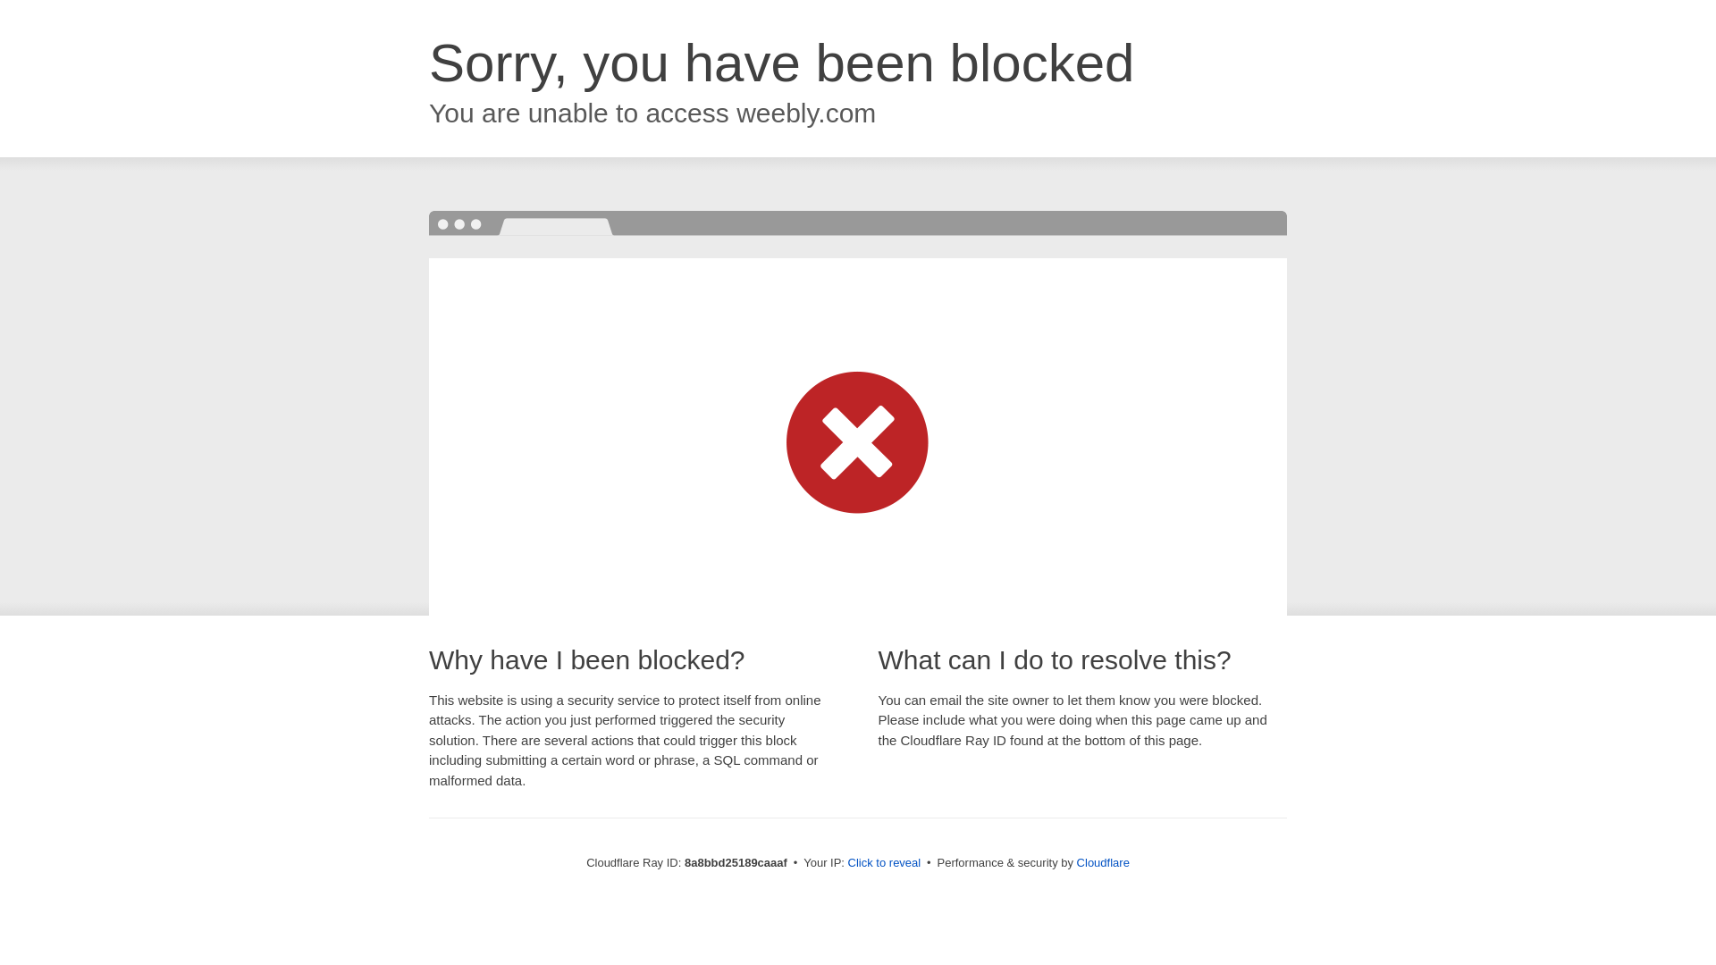 This screenshot has height=965, width=1716. I want to click on Click to reveal, so click(885, 863).